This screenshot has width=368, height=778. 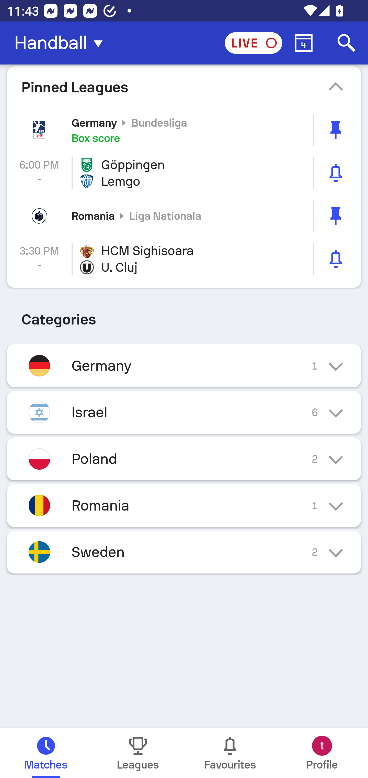 I want to click on Israel 6, so click(x=184, y=412).